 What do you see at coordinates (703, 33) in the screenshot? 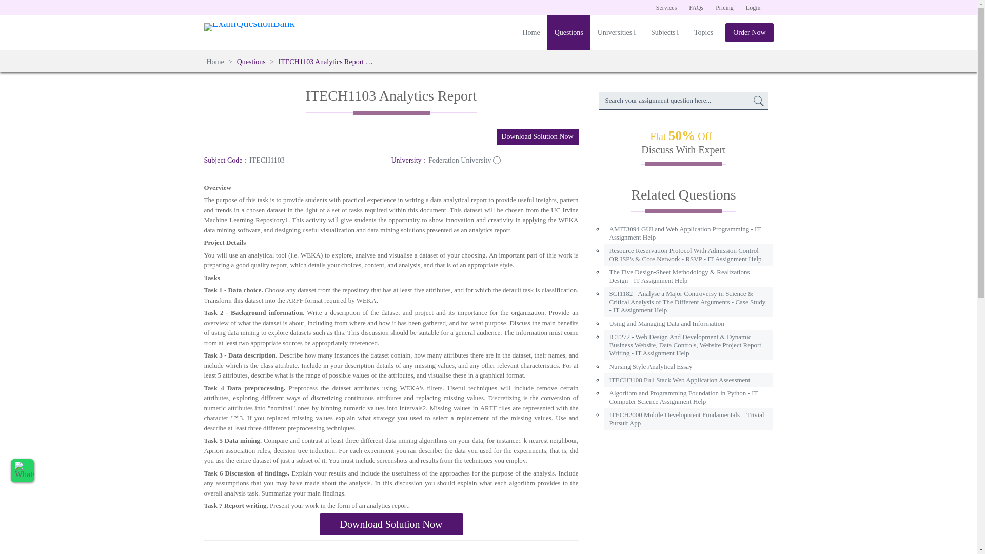
I see `Topics` at bounding box center [703, 33].